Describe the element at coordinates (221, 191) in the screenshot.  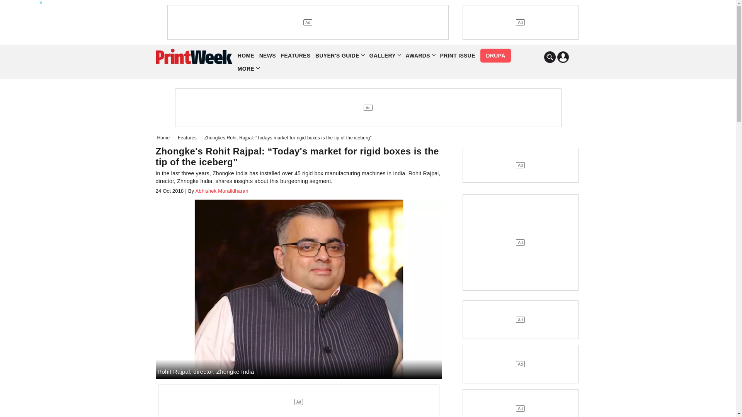
I see `Abhishek Muralidharan` at that location.